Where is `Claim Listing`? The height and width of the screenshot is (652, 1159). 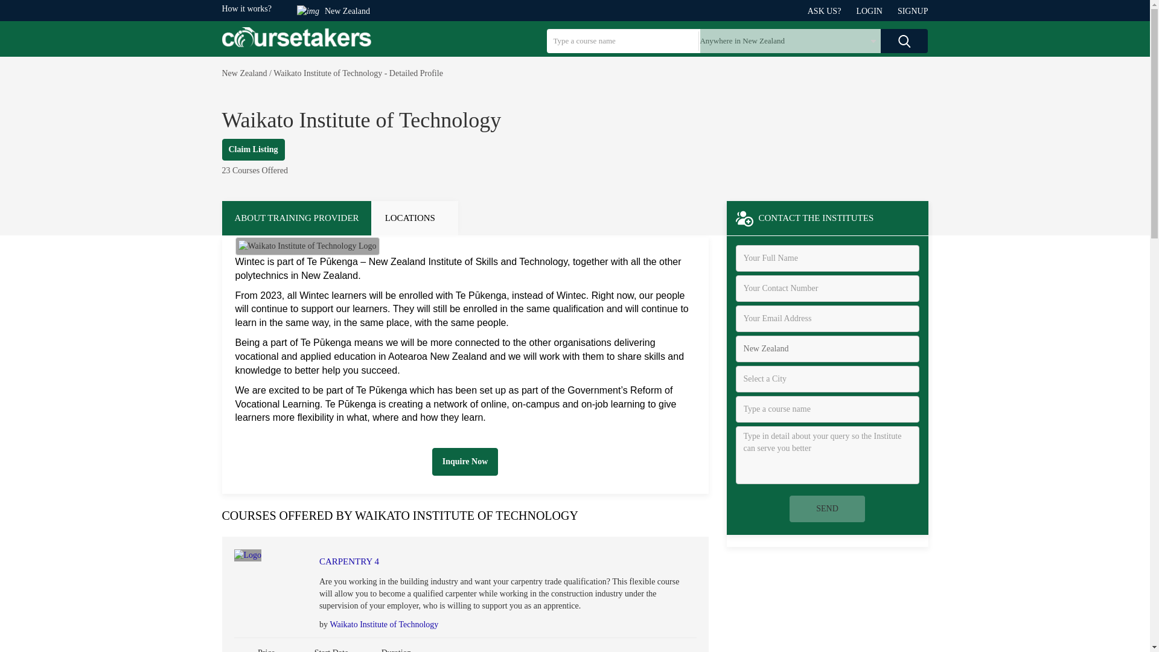 Claim Listing is located at coordinates (254, 150).